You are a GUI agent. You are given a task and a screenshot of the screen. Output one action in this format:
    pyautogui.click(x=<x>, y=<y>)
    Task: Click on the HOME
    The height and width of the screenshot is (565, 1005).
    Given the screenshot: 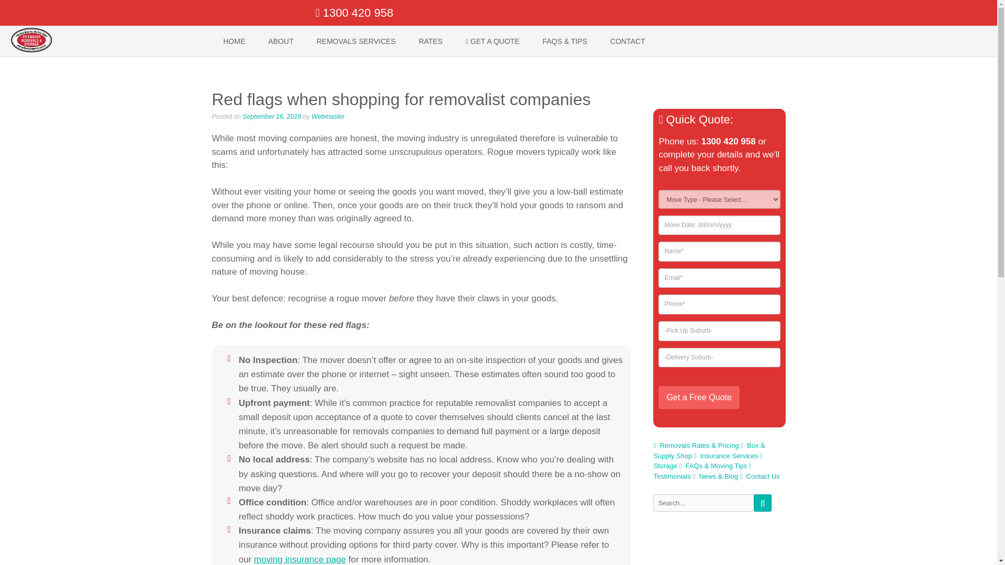 What is the action you would take?
    pyautogui.click(x=233, y=41)
    